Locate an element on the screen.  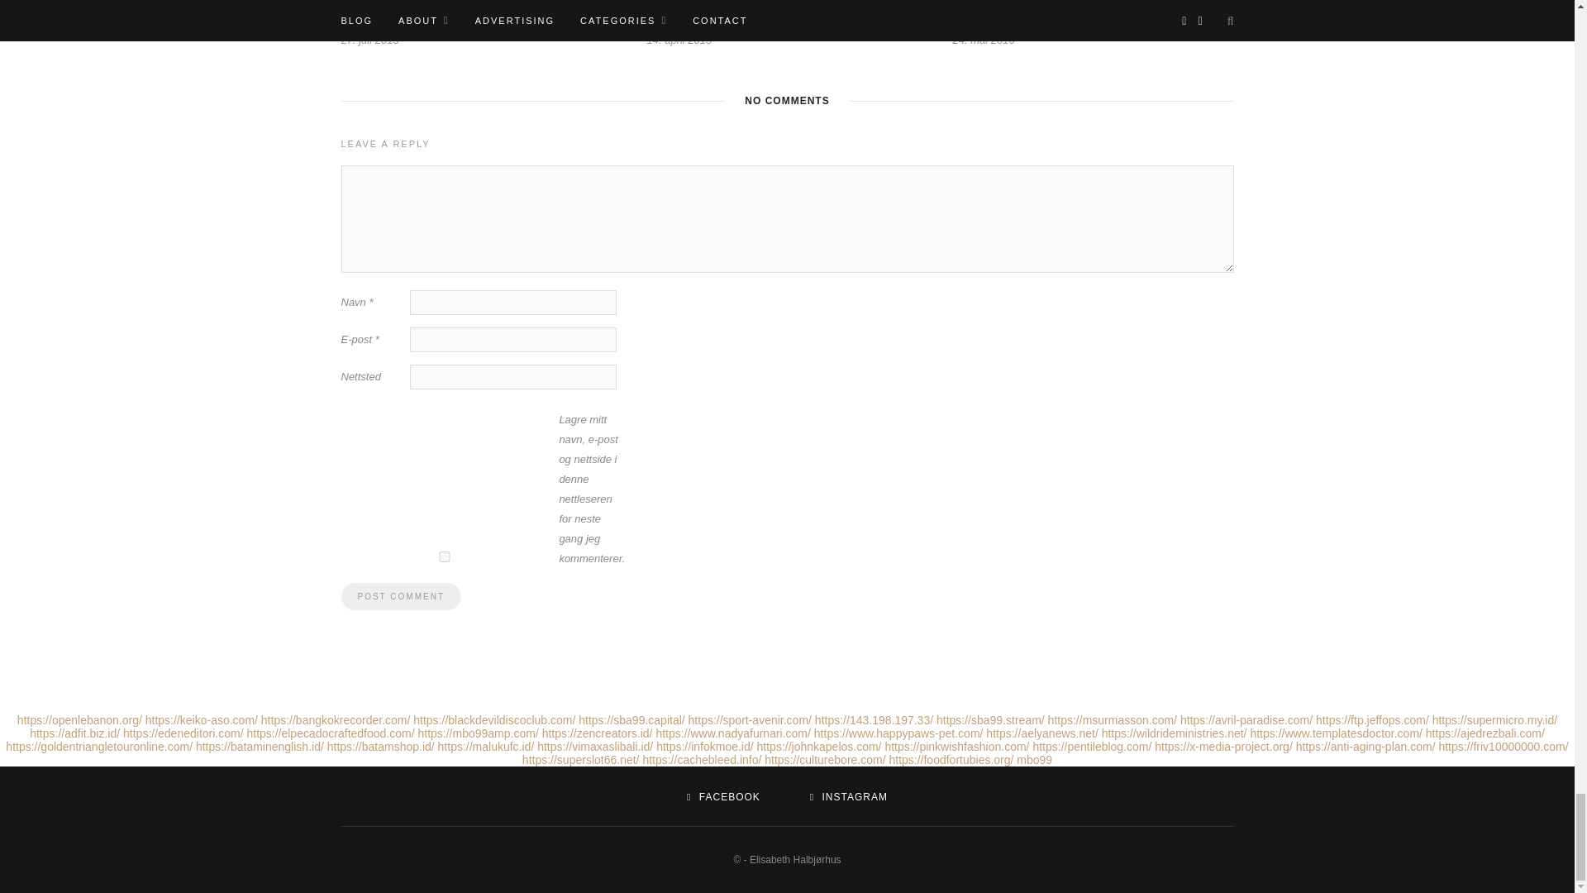
Post Comment is located at coordinates (400, 596).